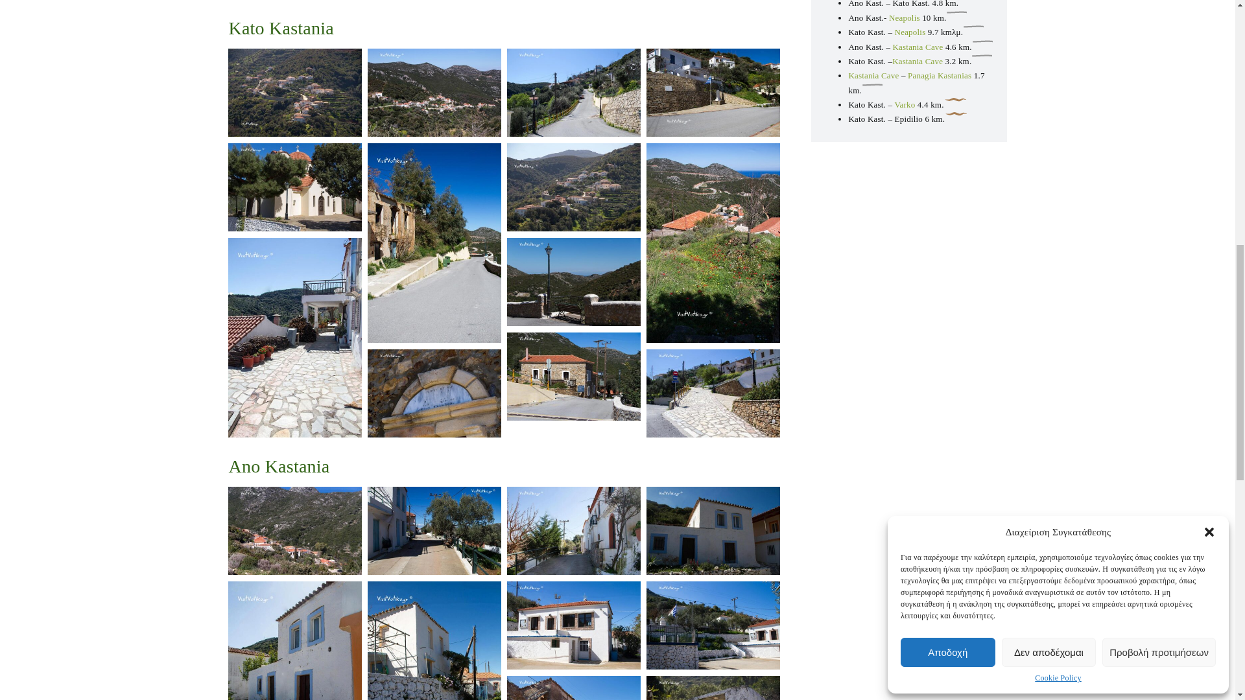  What do you see at coordinates (294, 92) in the screenshot?
I see `KatoKastanea` at bounding box center [294, 92].